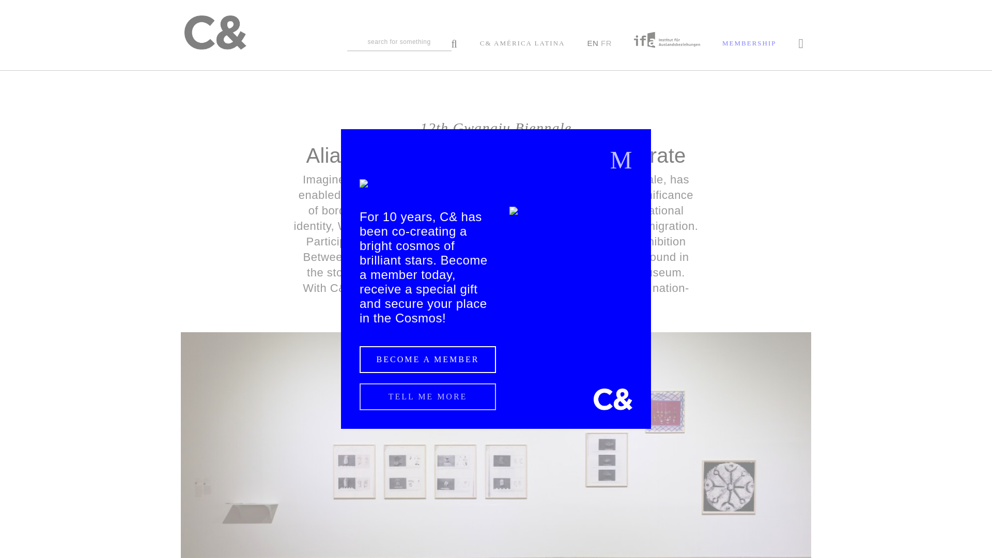 The image size is (992, 558). What do you see at coordinates (592, 42) in the screenshot?
I see `EN` at bounding box center [592, 42].